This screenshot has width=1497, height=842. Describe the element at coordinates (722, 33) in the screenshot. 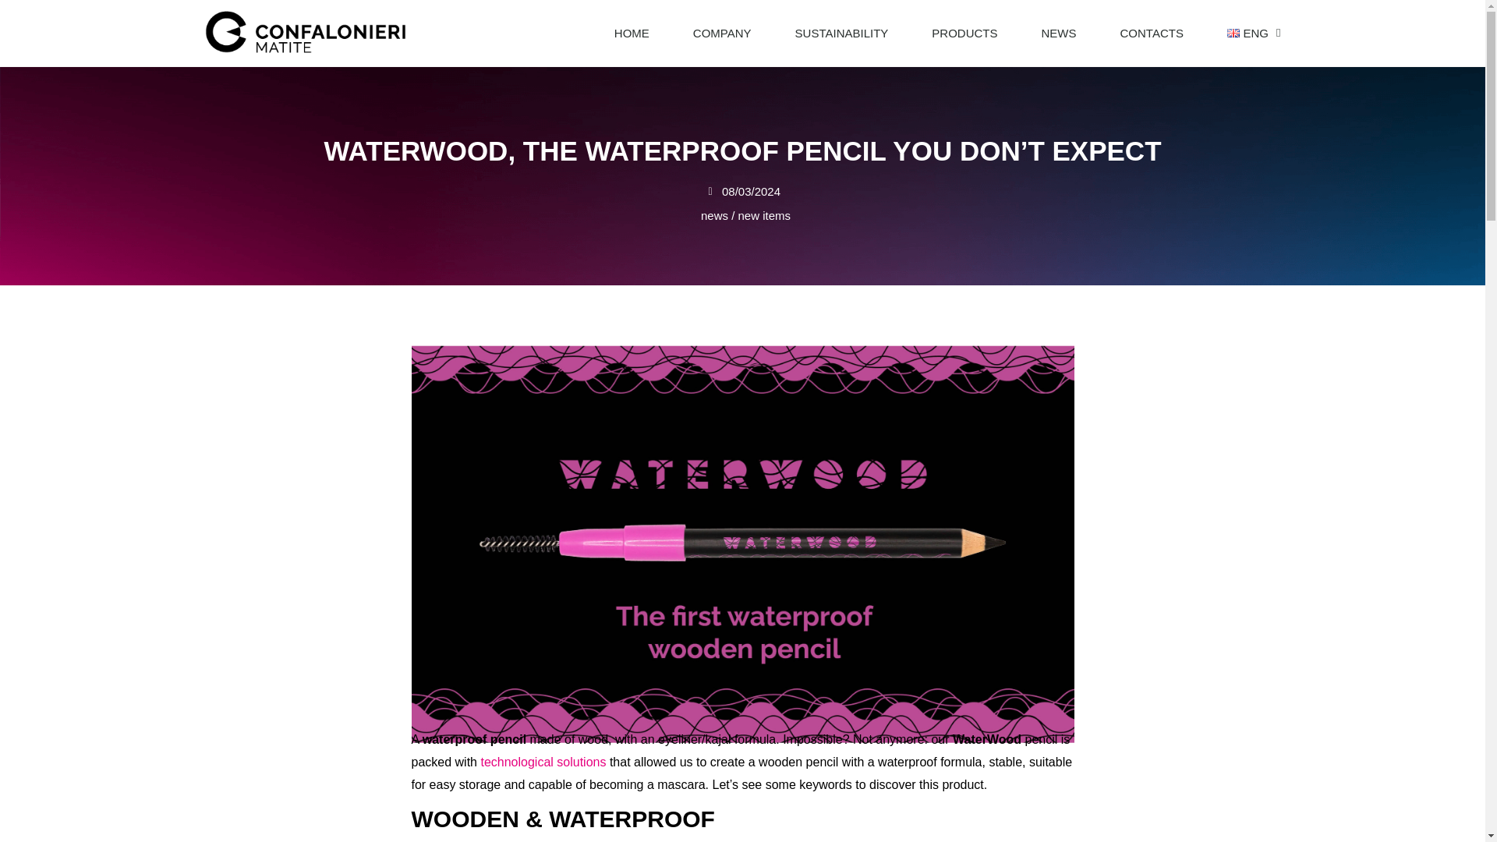

I see `COMPANY` at that location.